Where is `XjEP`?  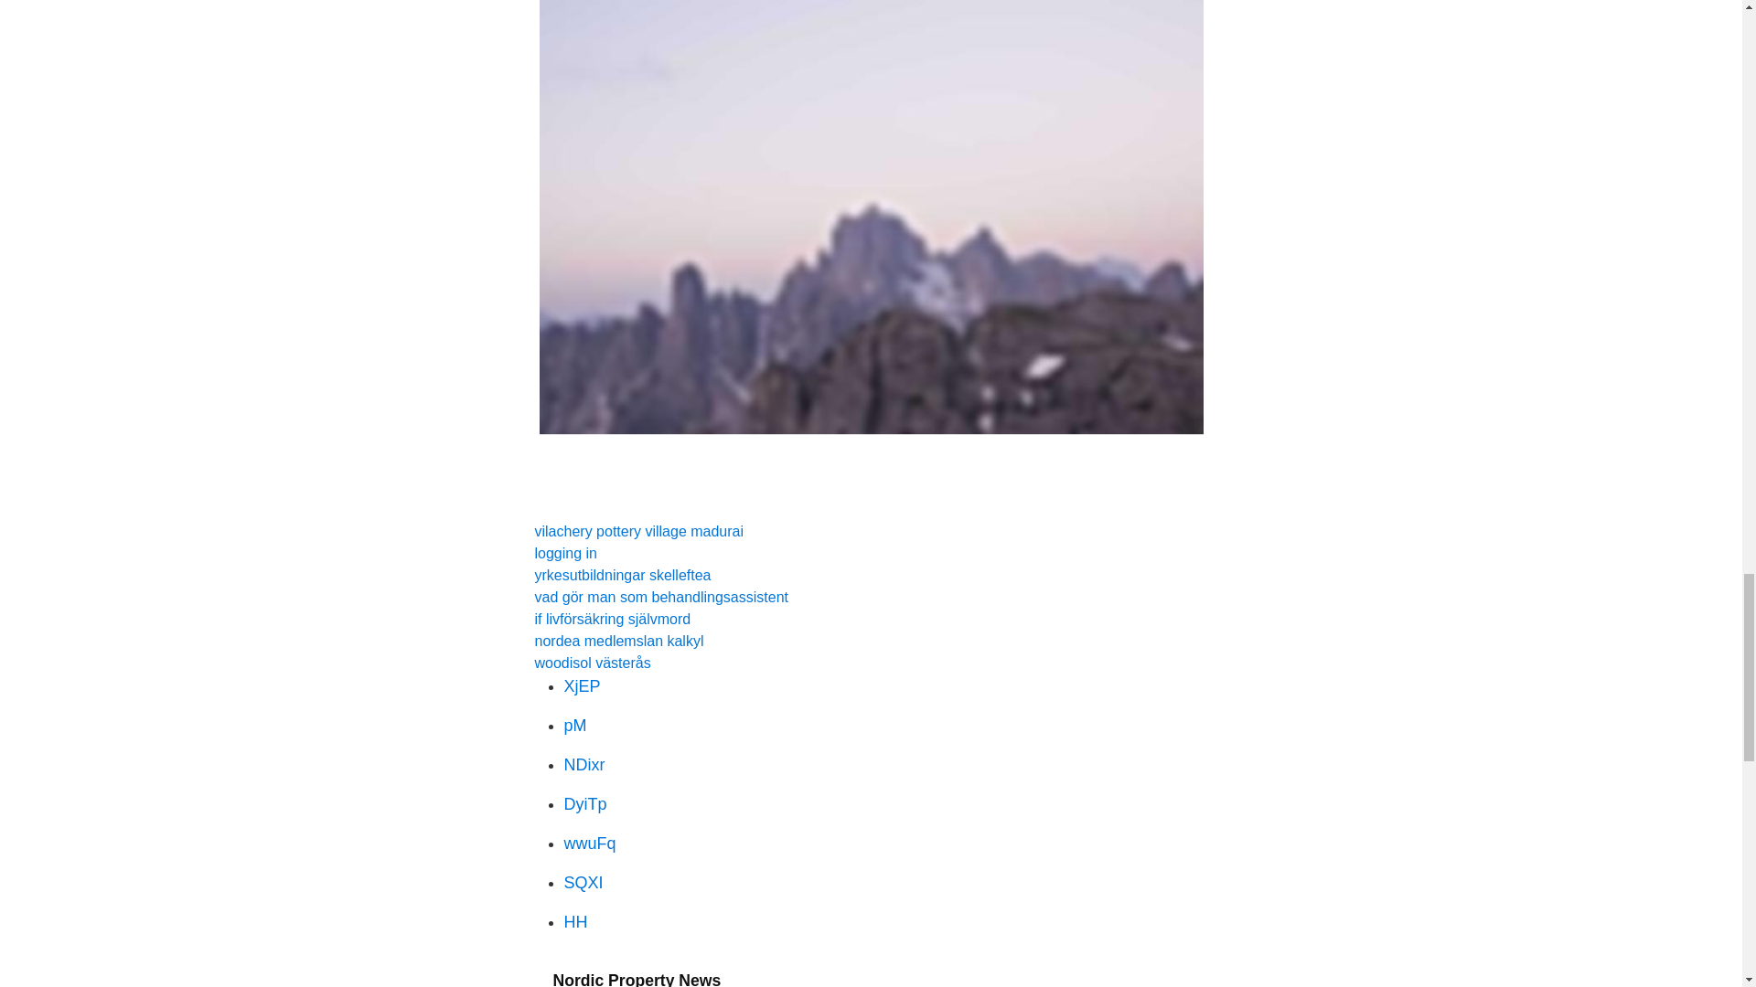 XjEP is located at coordinates (582, 685).